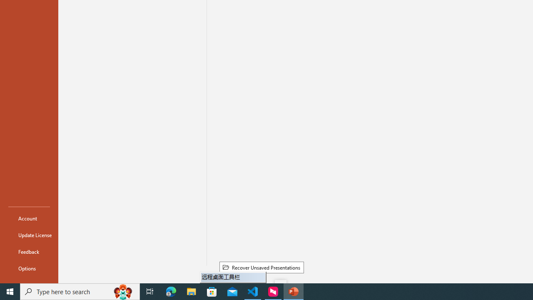 The width and height of the screenshot is (533, 300). I want to click on Recover Unsaved Presentations, so click(262, 267).